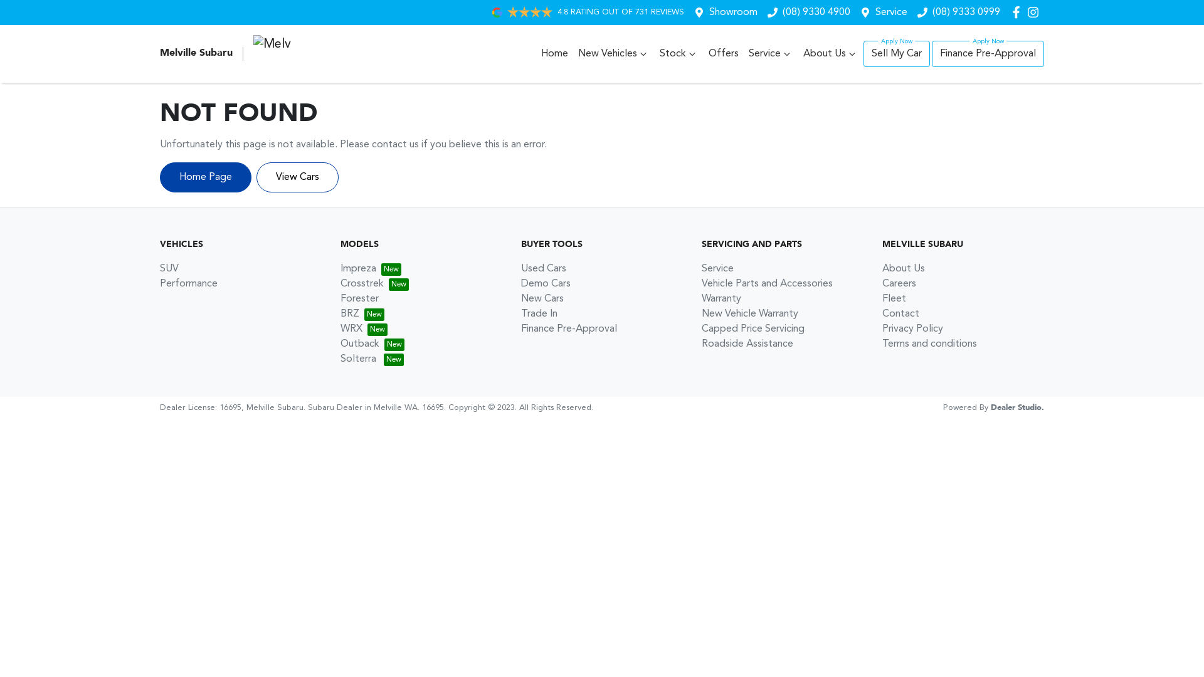  I want to click on Dealer Studio., so click(1017, 407).